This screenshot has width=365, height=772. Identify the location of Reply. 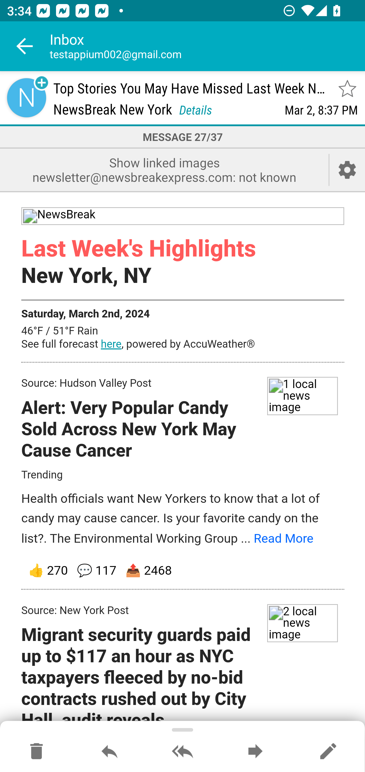
(109, 752).